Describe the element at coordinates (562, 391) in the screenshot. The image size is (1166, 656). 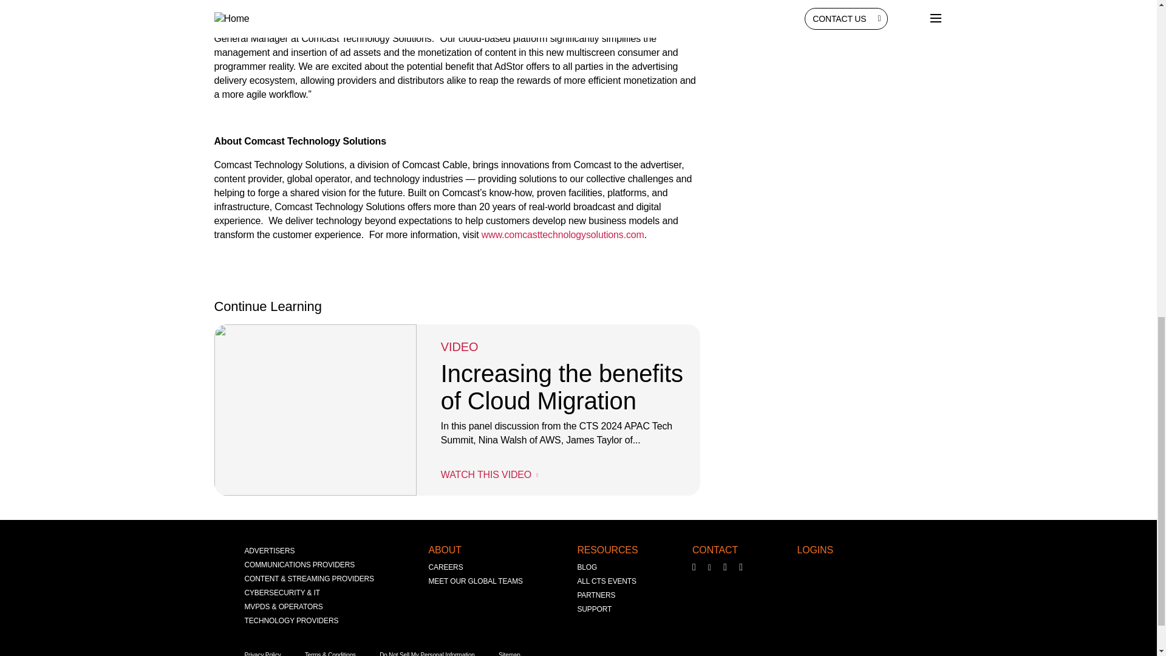
I see `Increasing the benefits of Cloud Migration` at that location.